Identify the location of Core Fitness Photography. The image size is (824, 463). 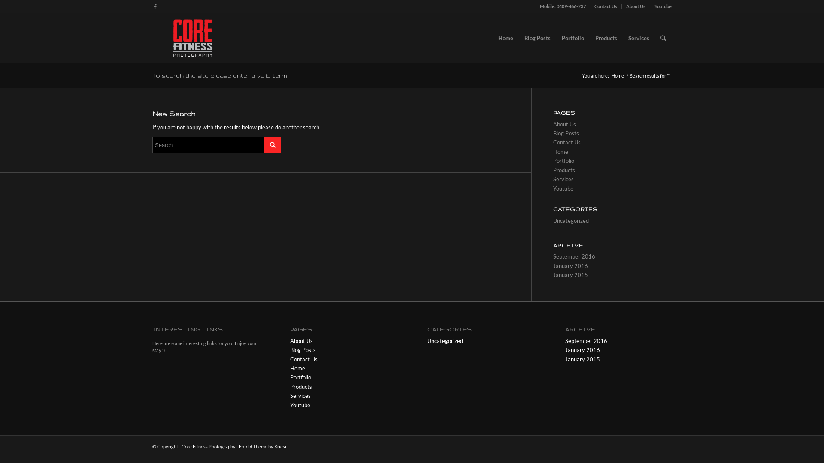
(209, 447).